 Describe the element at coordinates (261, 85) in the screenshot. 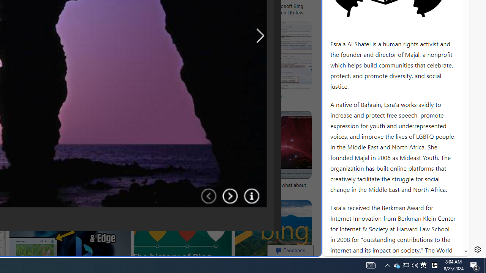

I see `MSN` at that location.